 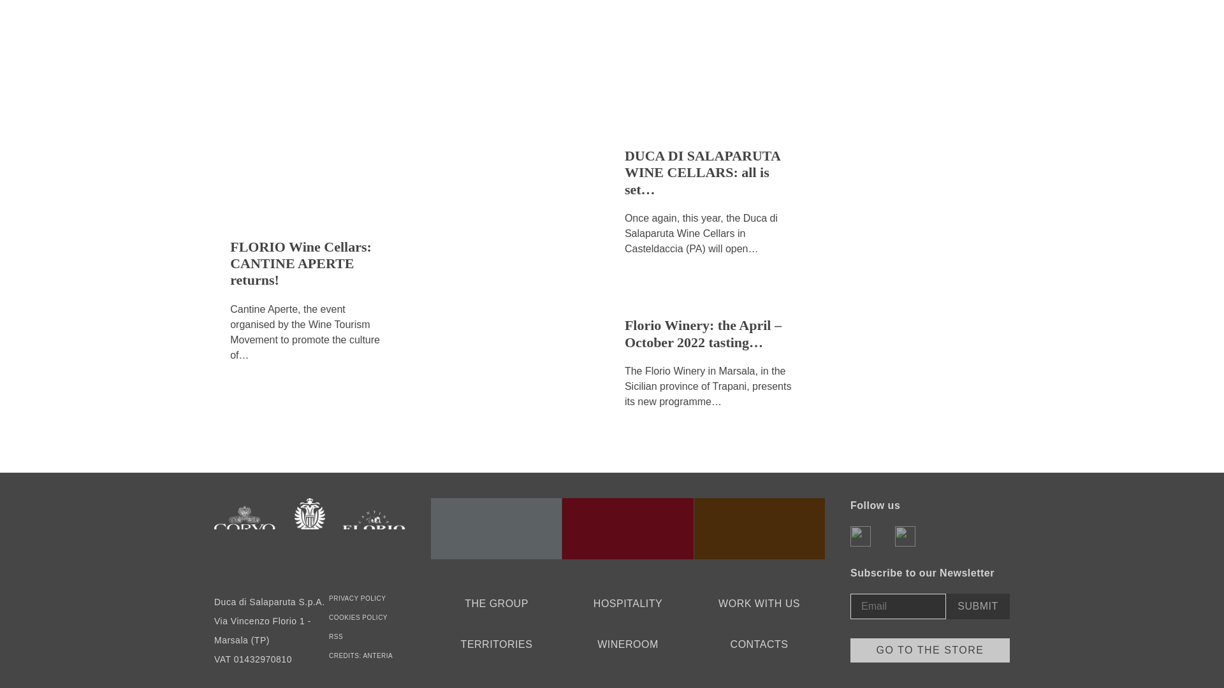 I want to click on CREDITS: ANTERIA, so click(x=361, y=656).